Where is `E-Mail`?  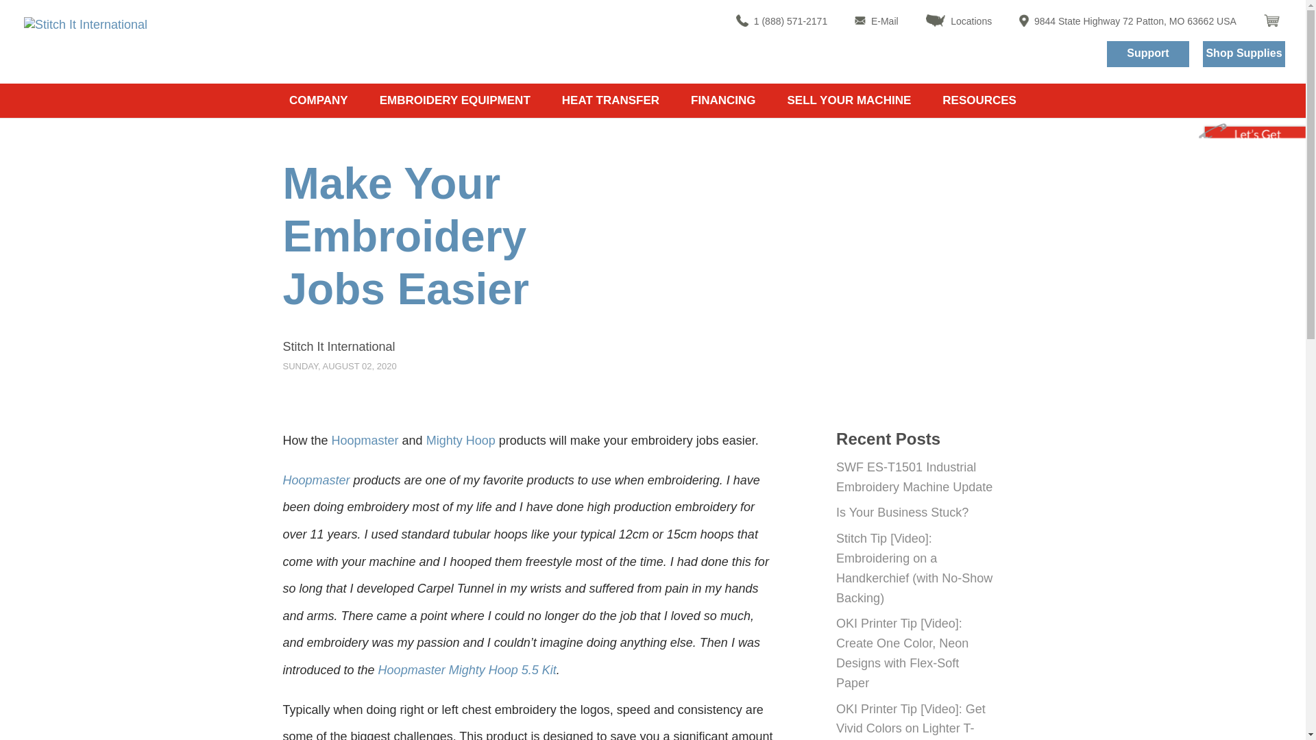
E-Mail is located at coordinates (876, 22).